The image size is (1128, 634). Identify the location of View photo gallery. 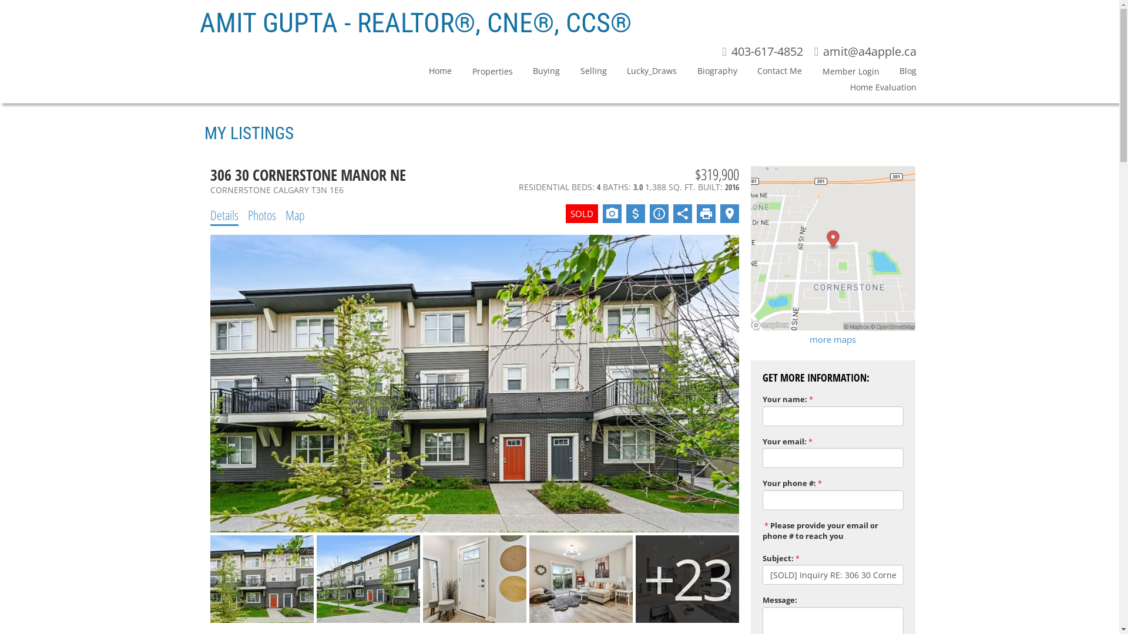
(612, 214).